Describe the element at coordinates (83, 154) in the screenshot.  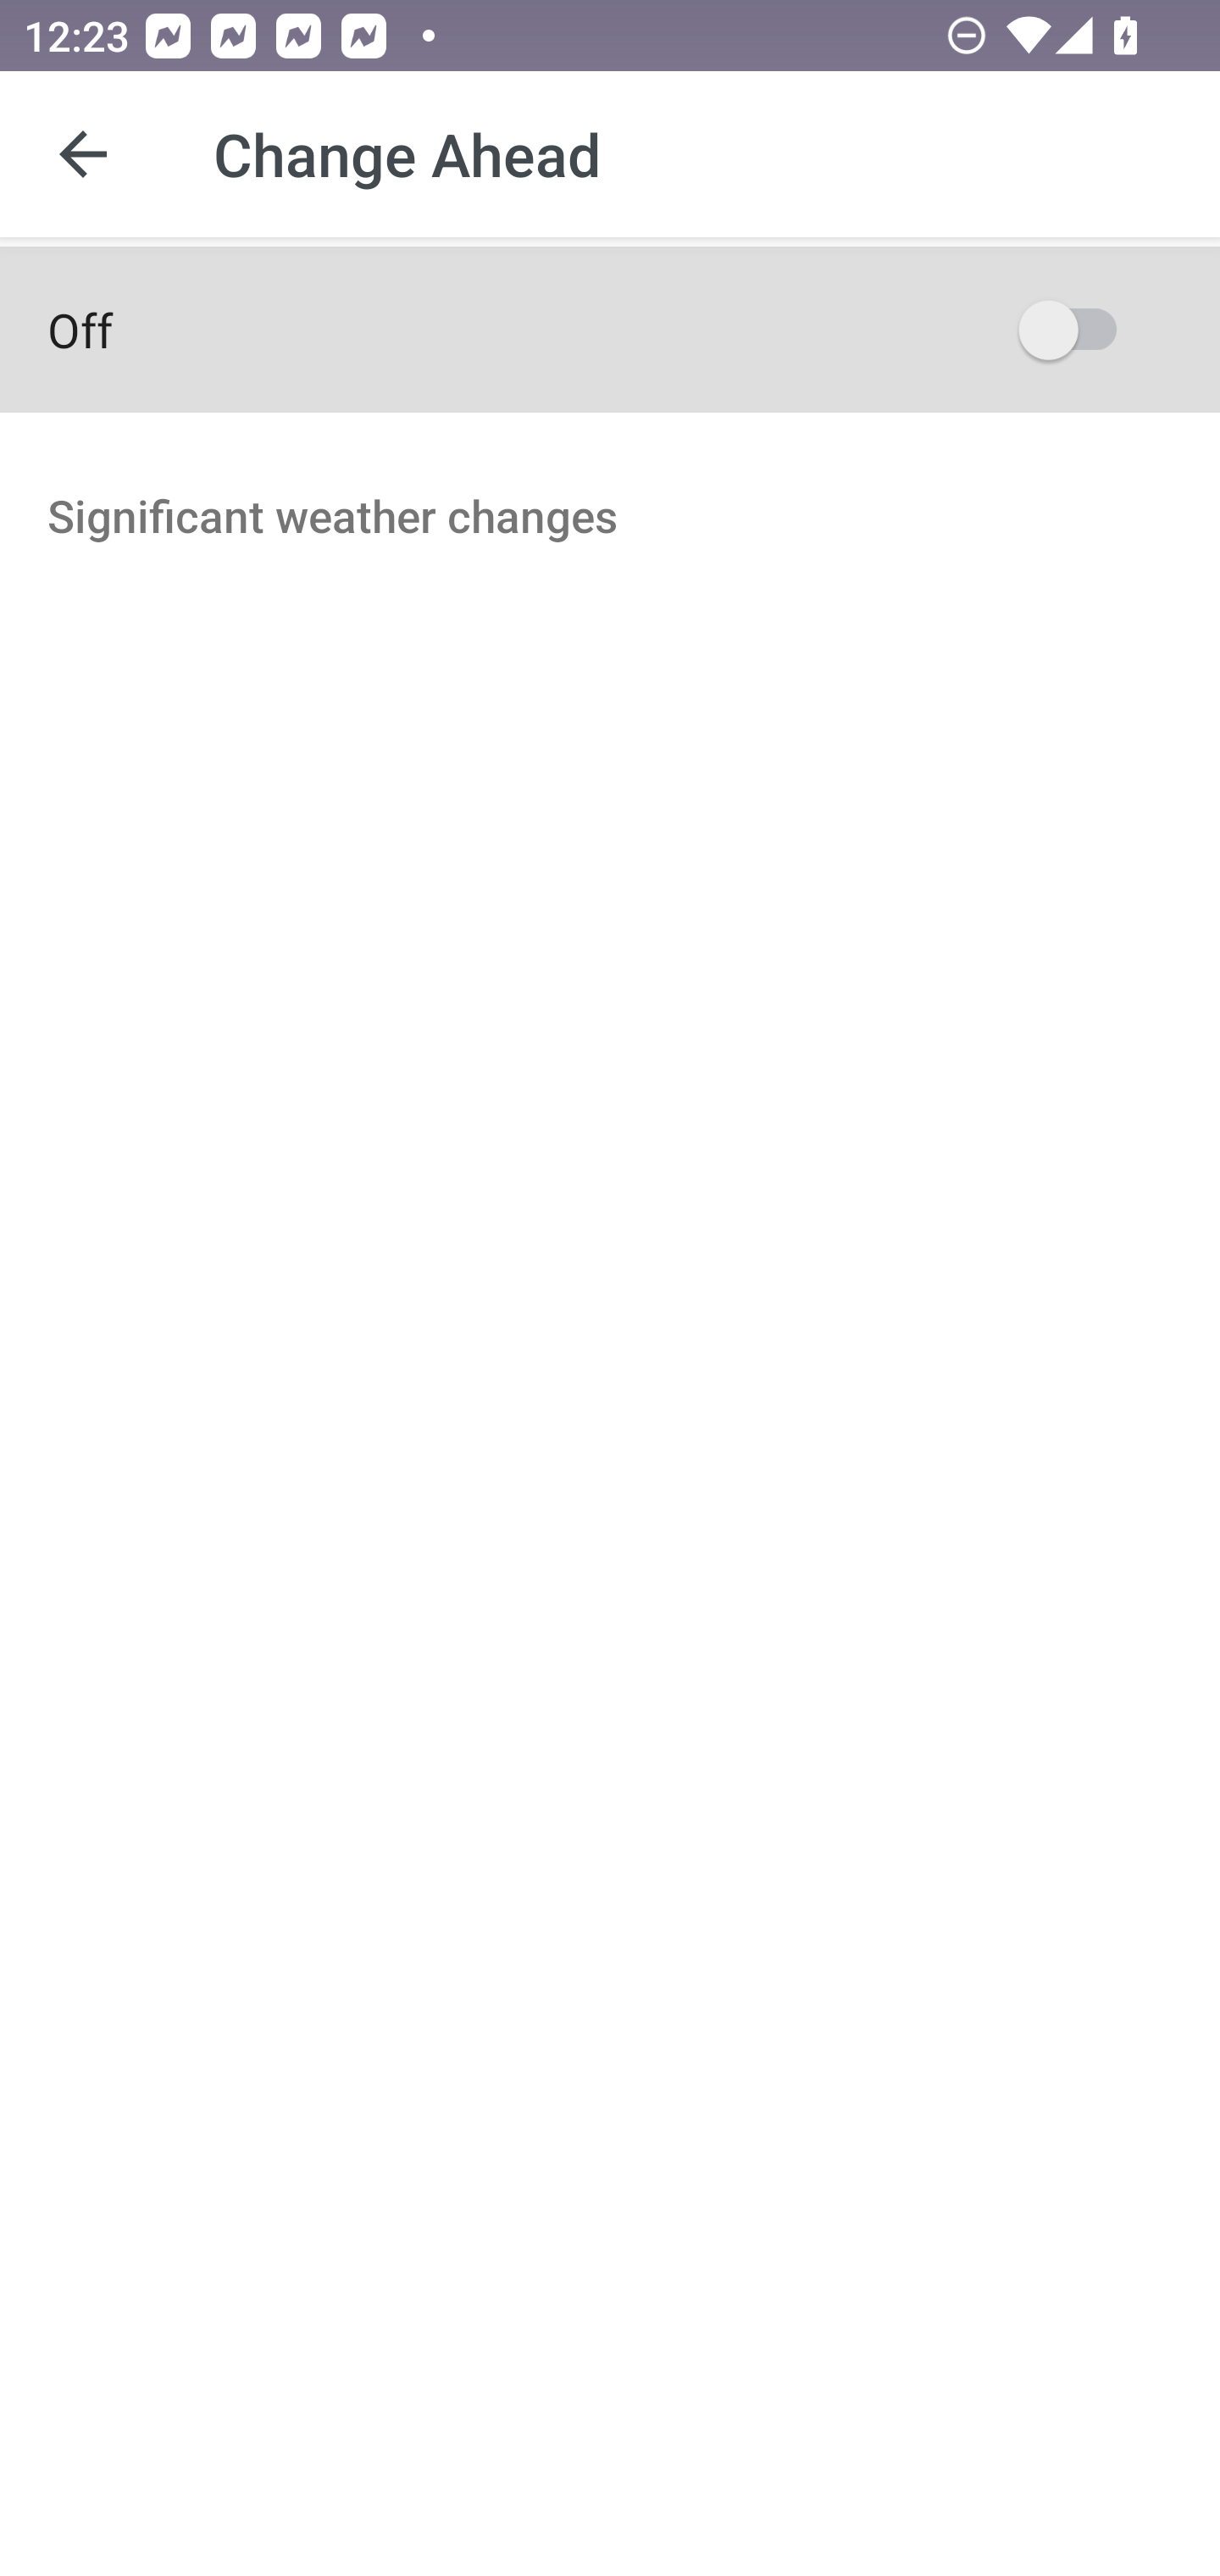
I see `Navigate up` at that location.